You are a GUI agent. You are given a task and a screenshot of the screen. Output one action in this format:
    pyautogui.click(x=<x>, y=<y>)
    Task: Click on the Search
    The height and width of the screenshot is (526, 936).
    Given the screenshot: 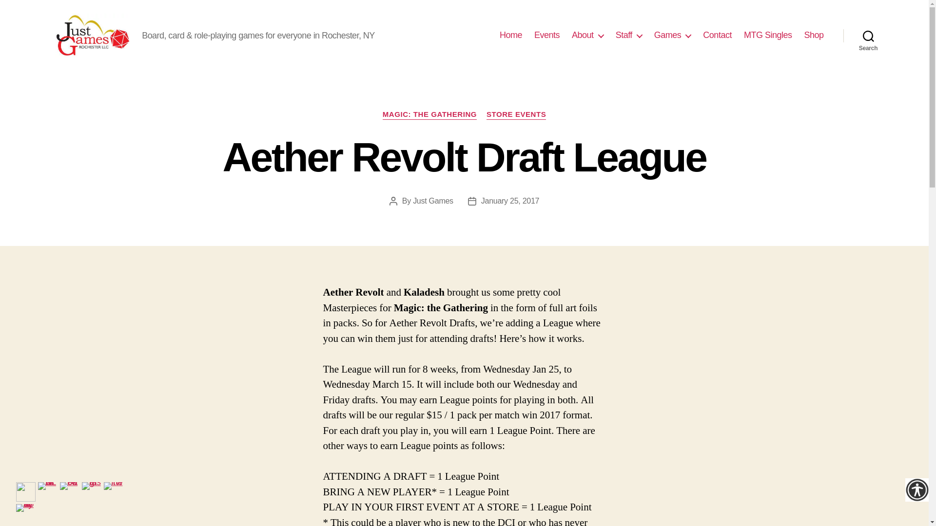 What is the action you would take?
    pyautogui.click(x=868, y=35)
    